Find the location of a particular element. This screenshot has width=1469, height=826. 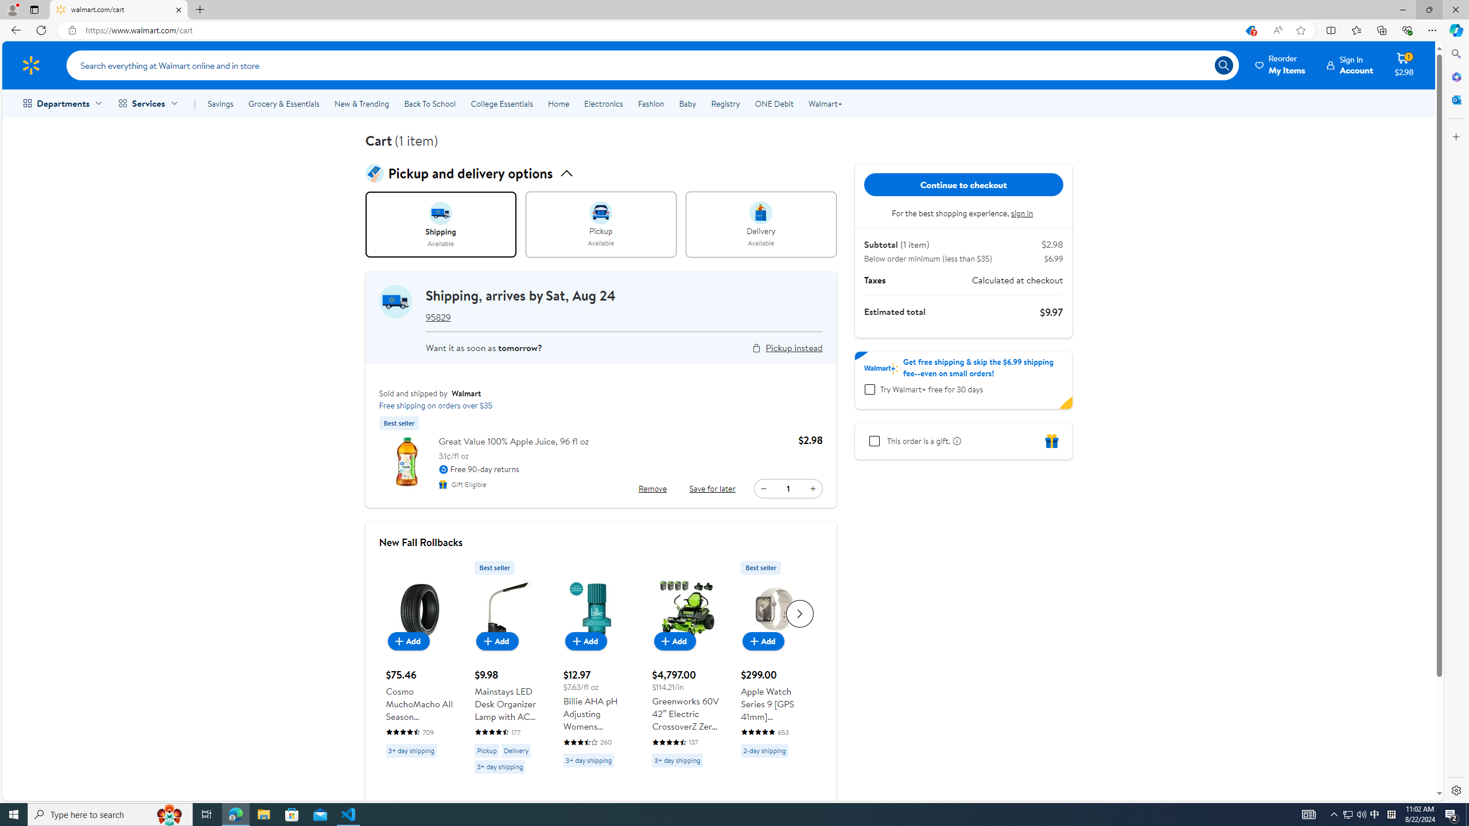

Search icon is located at coordinates (1223, 65).